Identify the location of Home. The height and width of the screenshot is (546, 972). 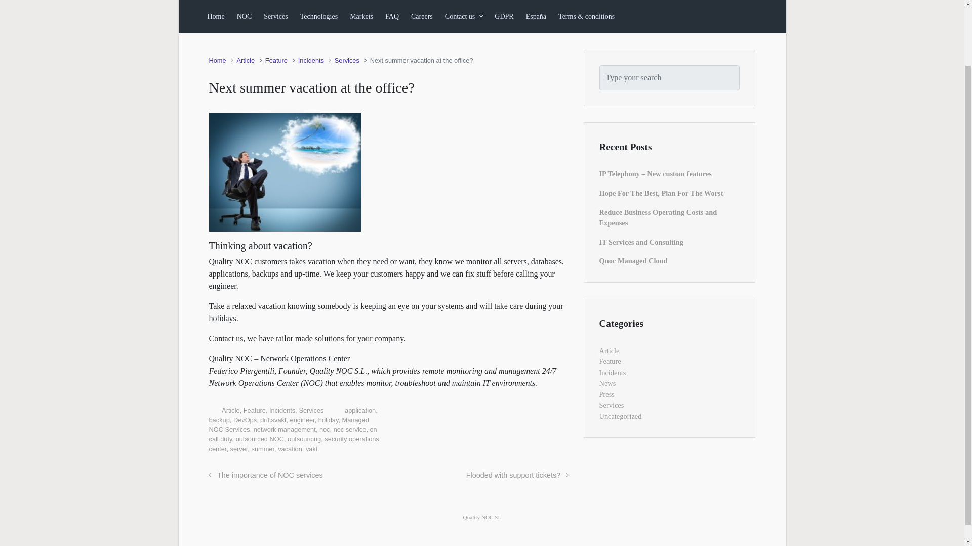
(217, 61).